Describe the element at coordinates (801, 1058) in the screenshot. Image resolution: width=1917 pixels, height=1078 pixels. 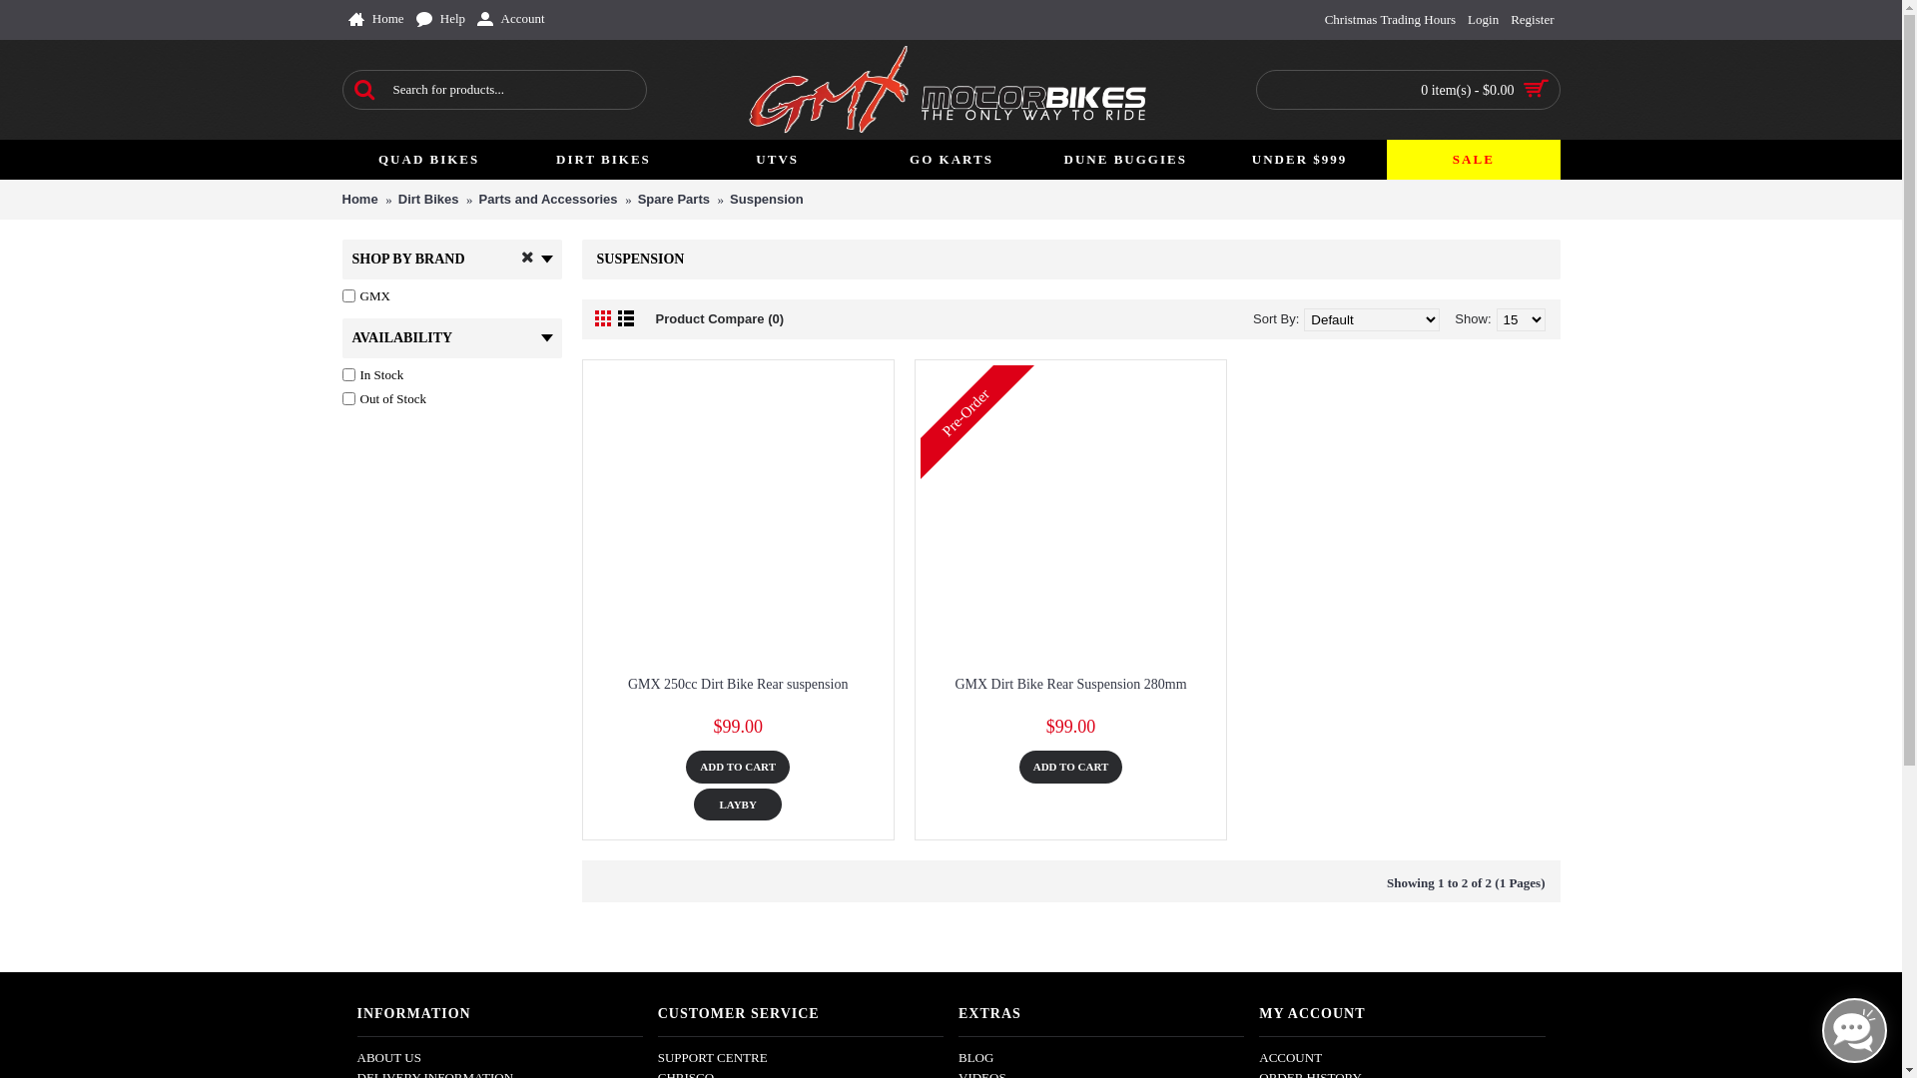
I see `SUPPORT CENTRE` at that location.